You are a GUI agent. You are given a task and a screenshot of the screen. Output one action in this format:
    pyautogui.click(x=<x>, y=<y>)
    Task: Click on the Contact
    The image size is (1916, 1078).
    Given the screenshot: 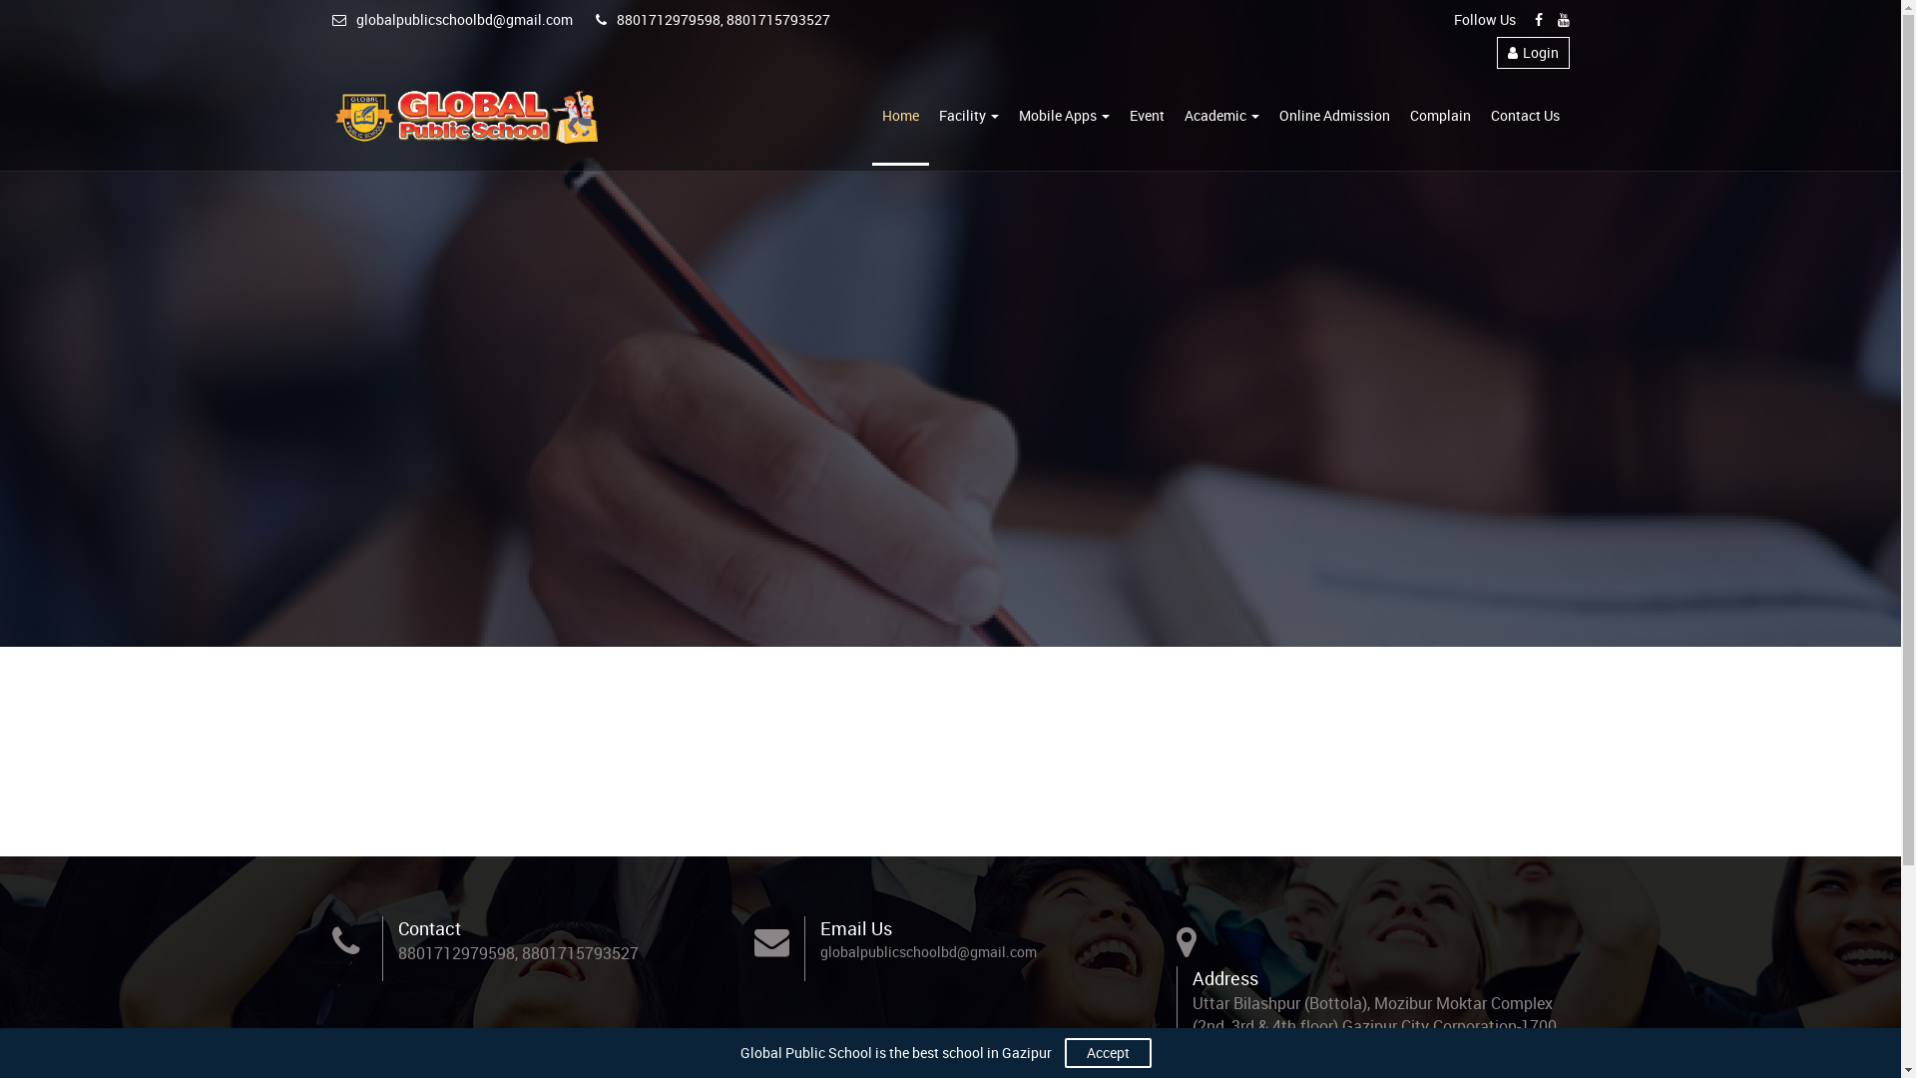 What is the action you would take?
    pyautogui.click(x=429, y=928)
    